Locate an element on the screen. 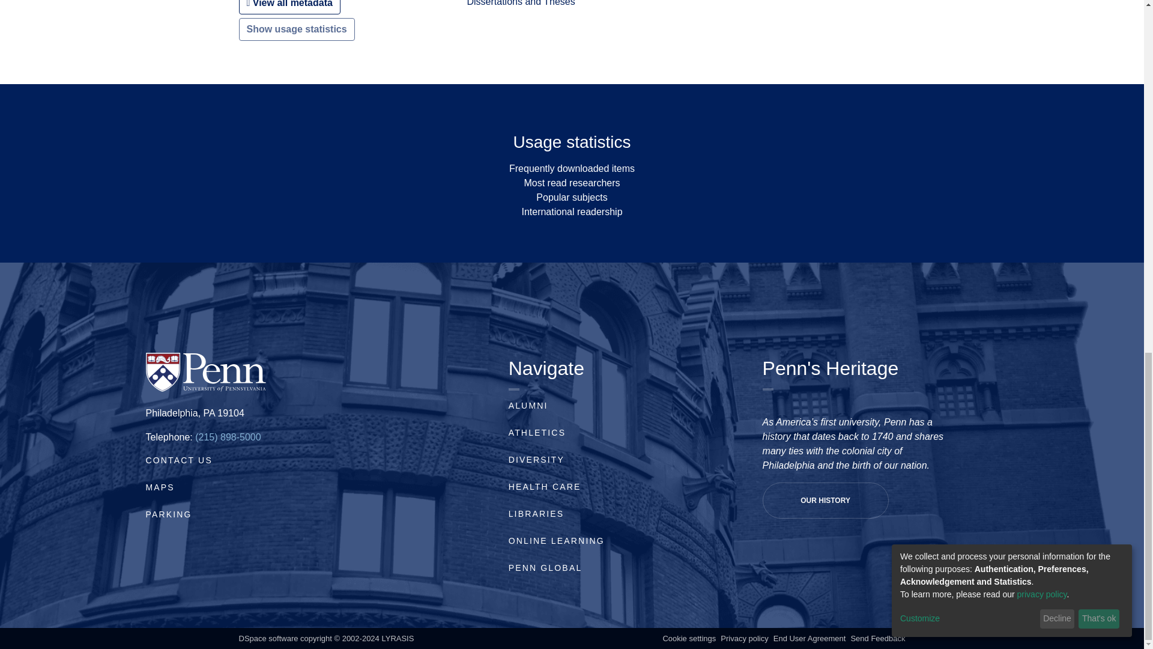 Image resolution: width=1153 pixels, height=649 pixels. View all metadata is located at coordinates (289, 7).